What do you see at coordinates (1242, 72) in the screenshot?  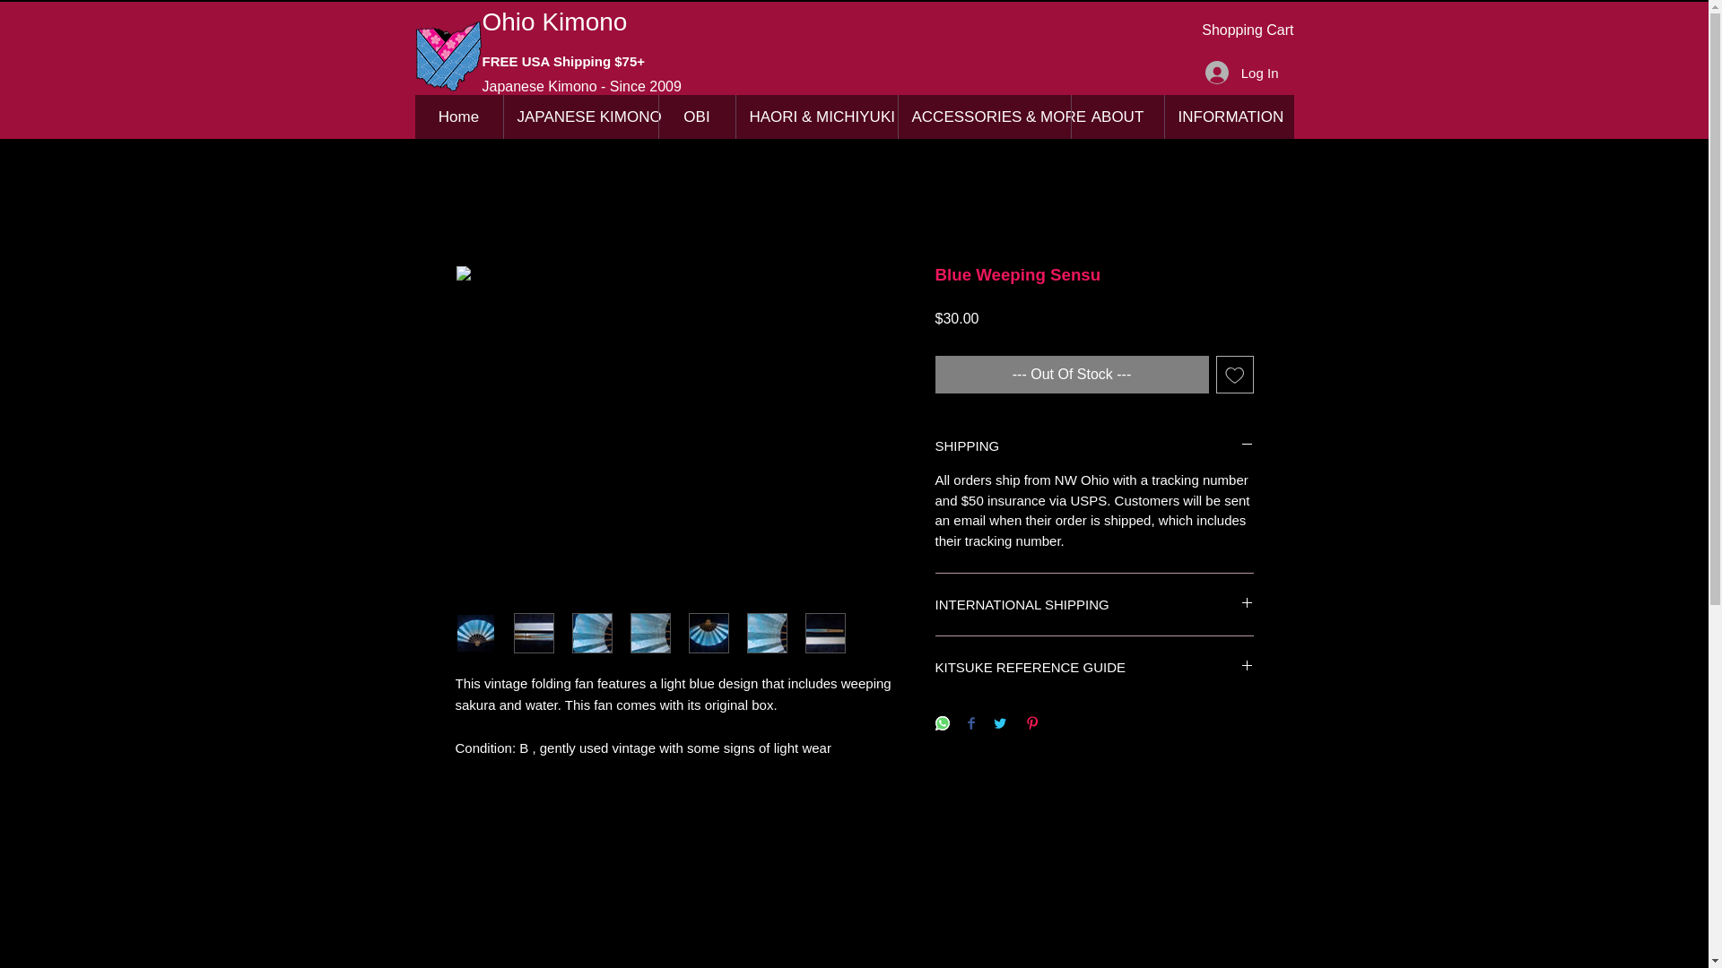 I see `Log In` at bounding box center [1242, 72].